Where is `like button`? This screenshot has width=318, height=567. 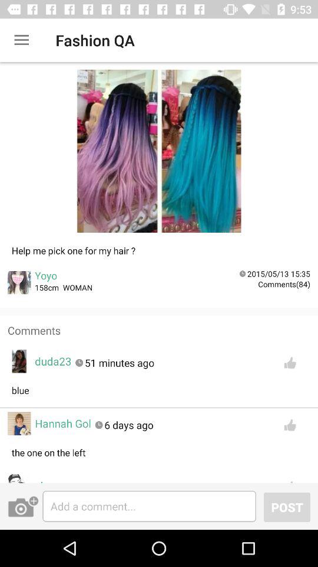 like button is located at coordinates (290, 363).